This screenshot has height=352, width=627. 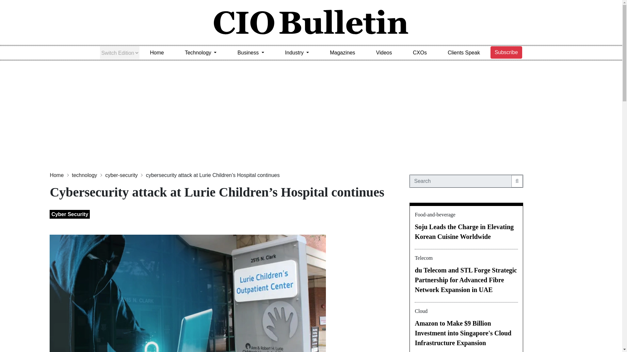 I want to click on Home, so click(x=157, y=53).